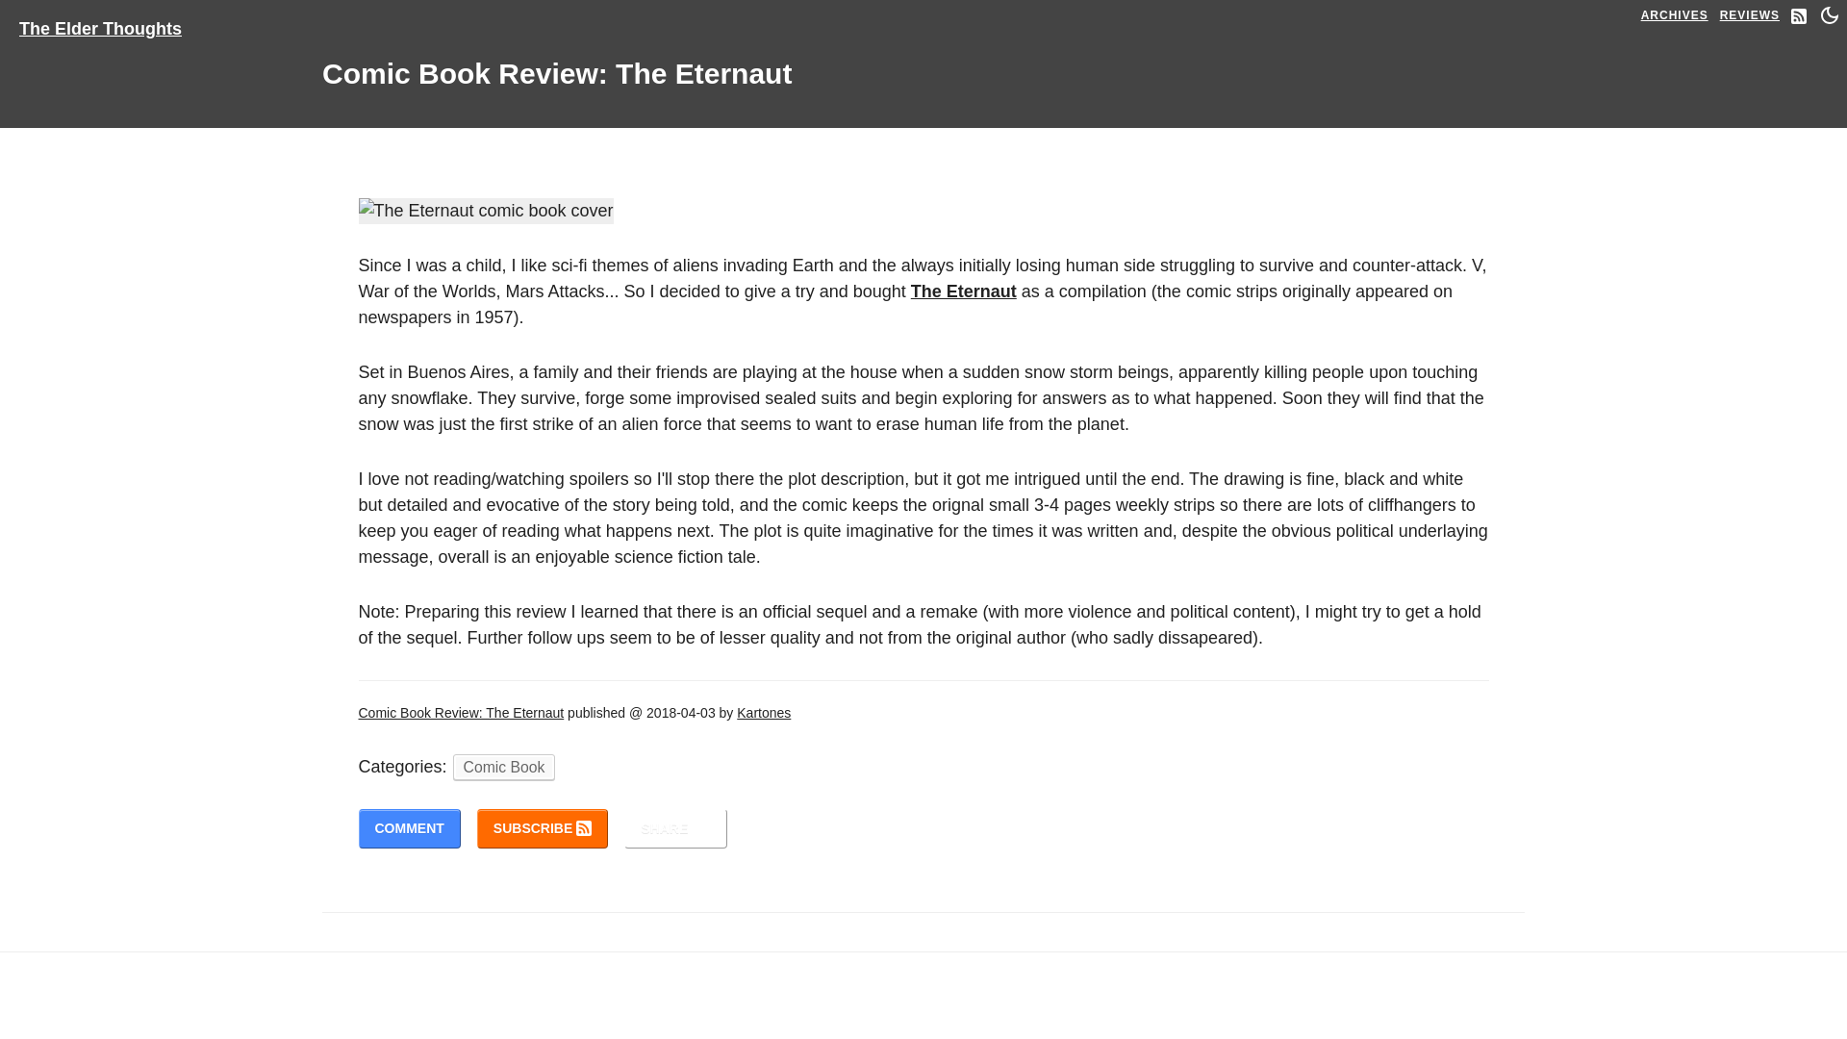 This screenshot has height=1039, width=1847. Describe the element at coordinates (675, 829) in the screenshot. I see `Share at Twitter` at that location.